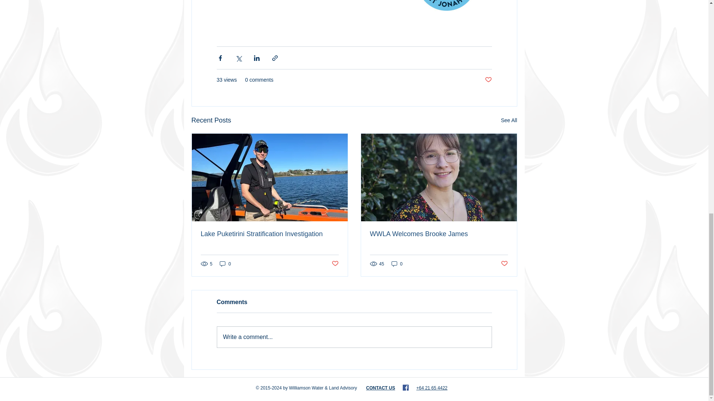 The height and width of the screenshot is (401, 714). What do you see at coordinates (504, 264) in the screenshot?
I see `Post not marked as liked` at bounding box center [504, 264].